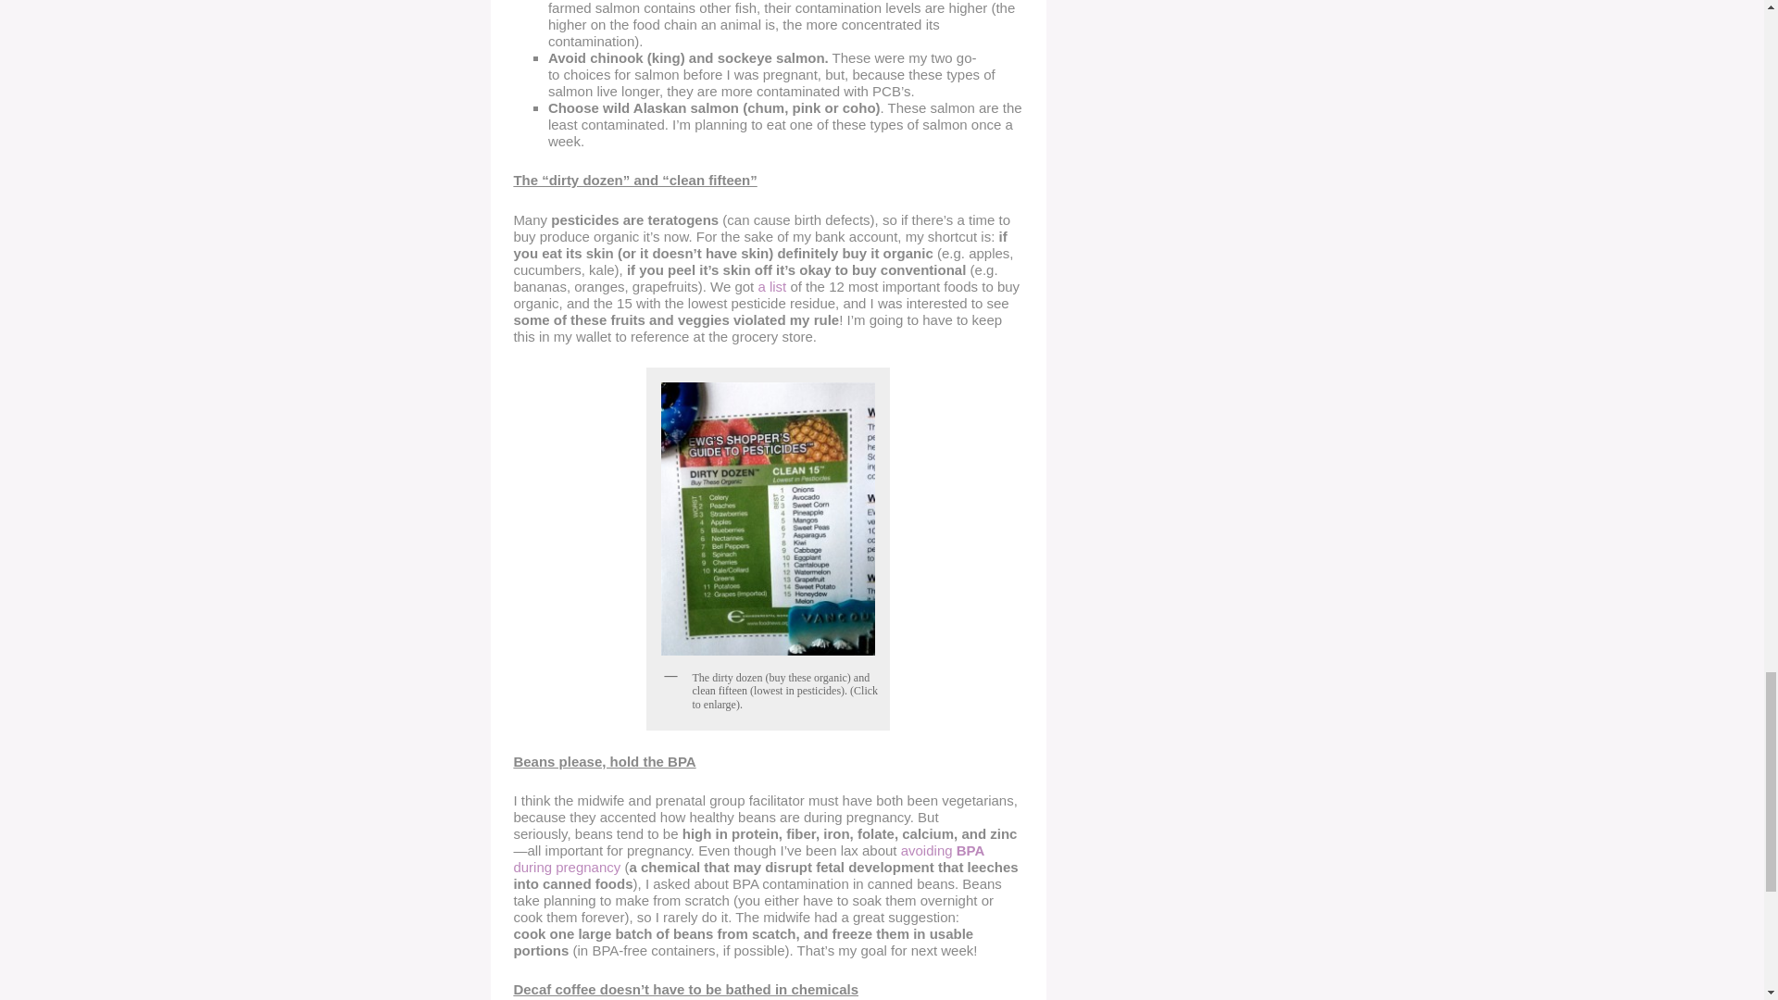  What do you see at coordinates (748, 859) in the screenshot?
I see `BPA-Free Pregnancy` at bounding box center [748, 859].